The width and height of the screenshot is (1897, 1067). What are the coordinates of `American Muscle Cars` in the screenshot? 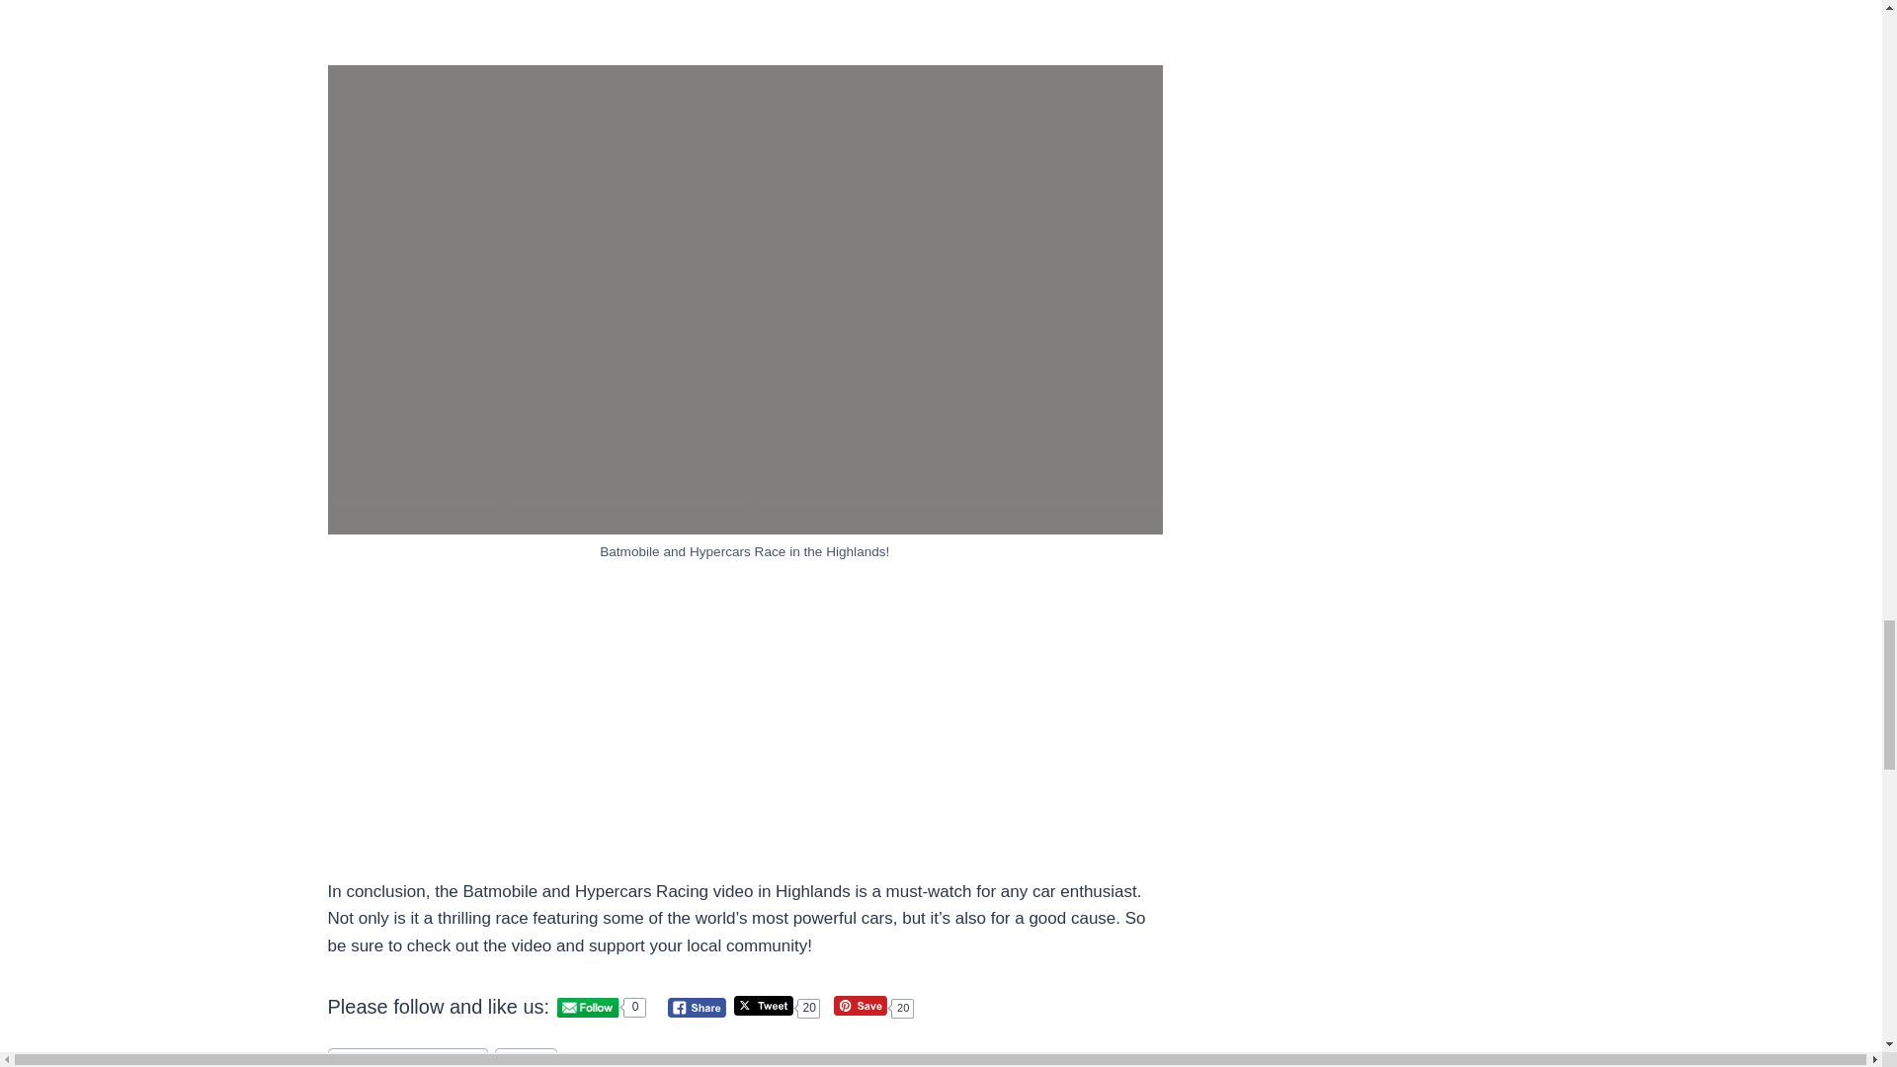 It's located at (409, 1057).